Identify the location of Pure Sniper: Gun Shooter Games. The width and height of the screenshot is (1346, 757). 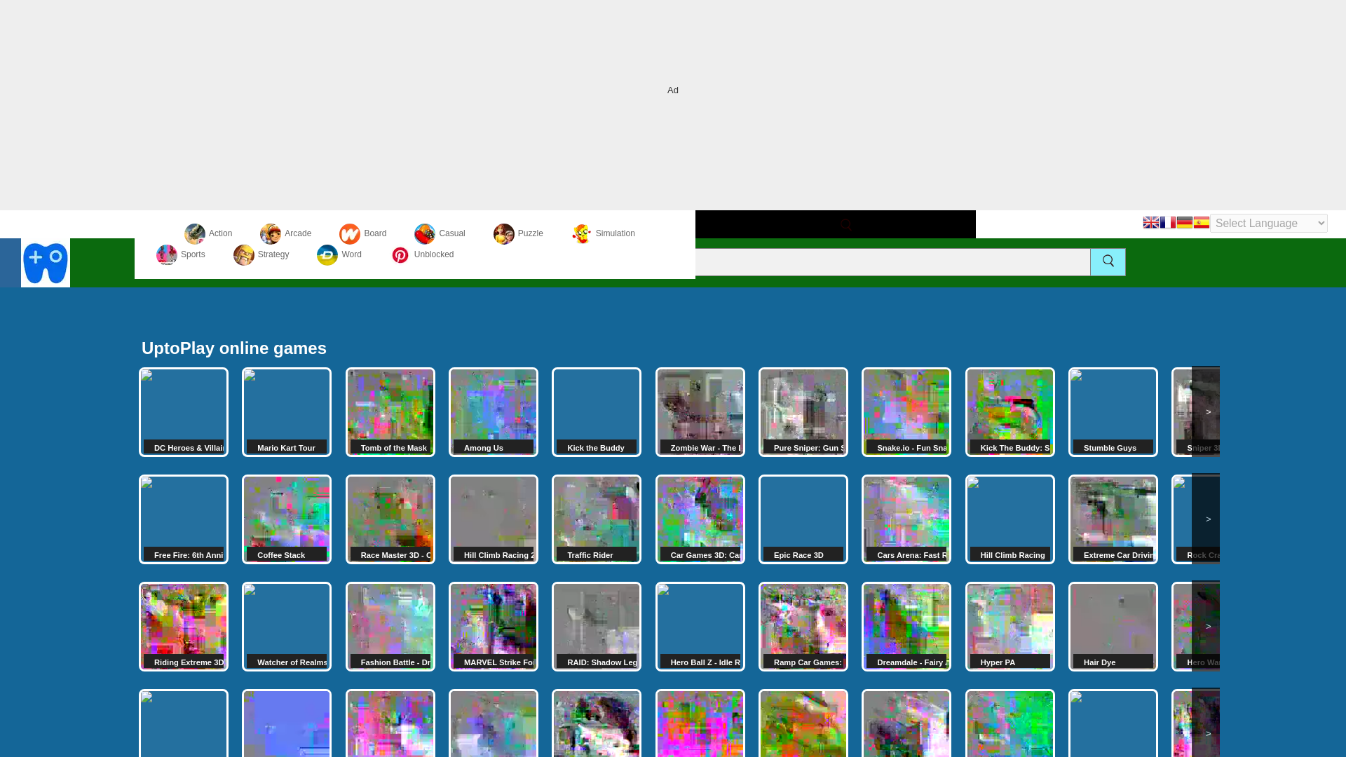
(803, 412).